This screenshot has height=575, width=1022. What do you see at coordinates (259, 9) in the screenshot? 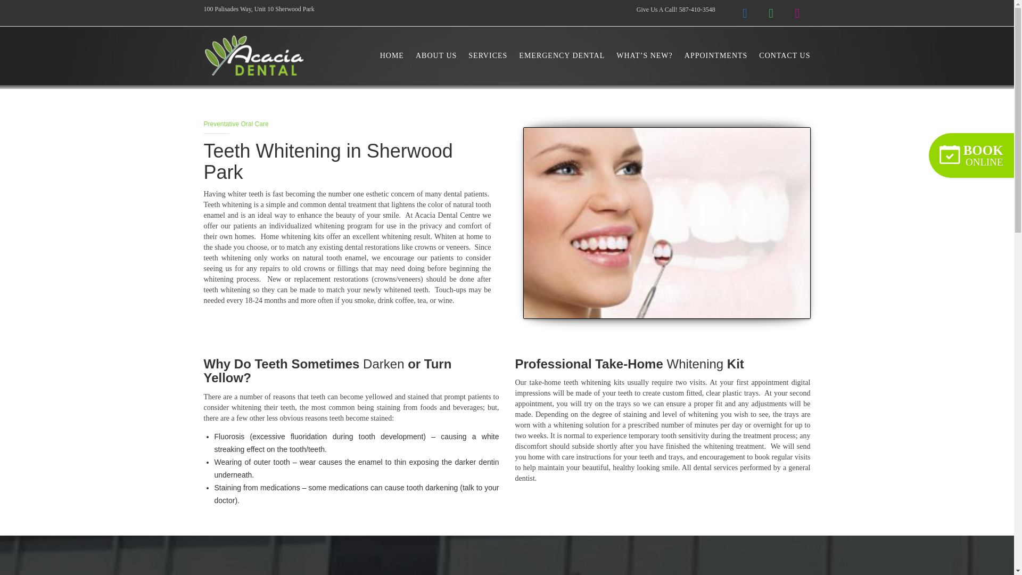
I see `100 Palisades Way, Unit 10 Sherwood Park` at bounding box center [259, 9].